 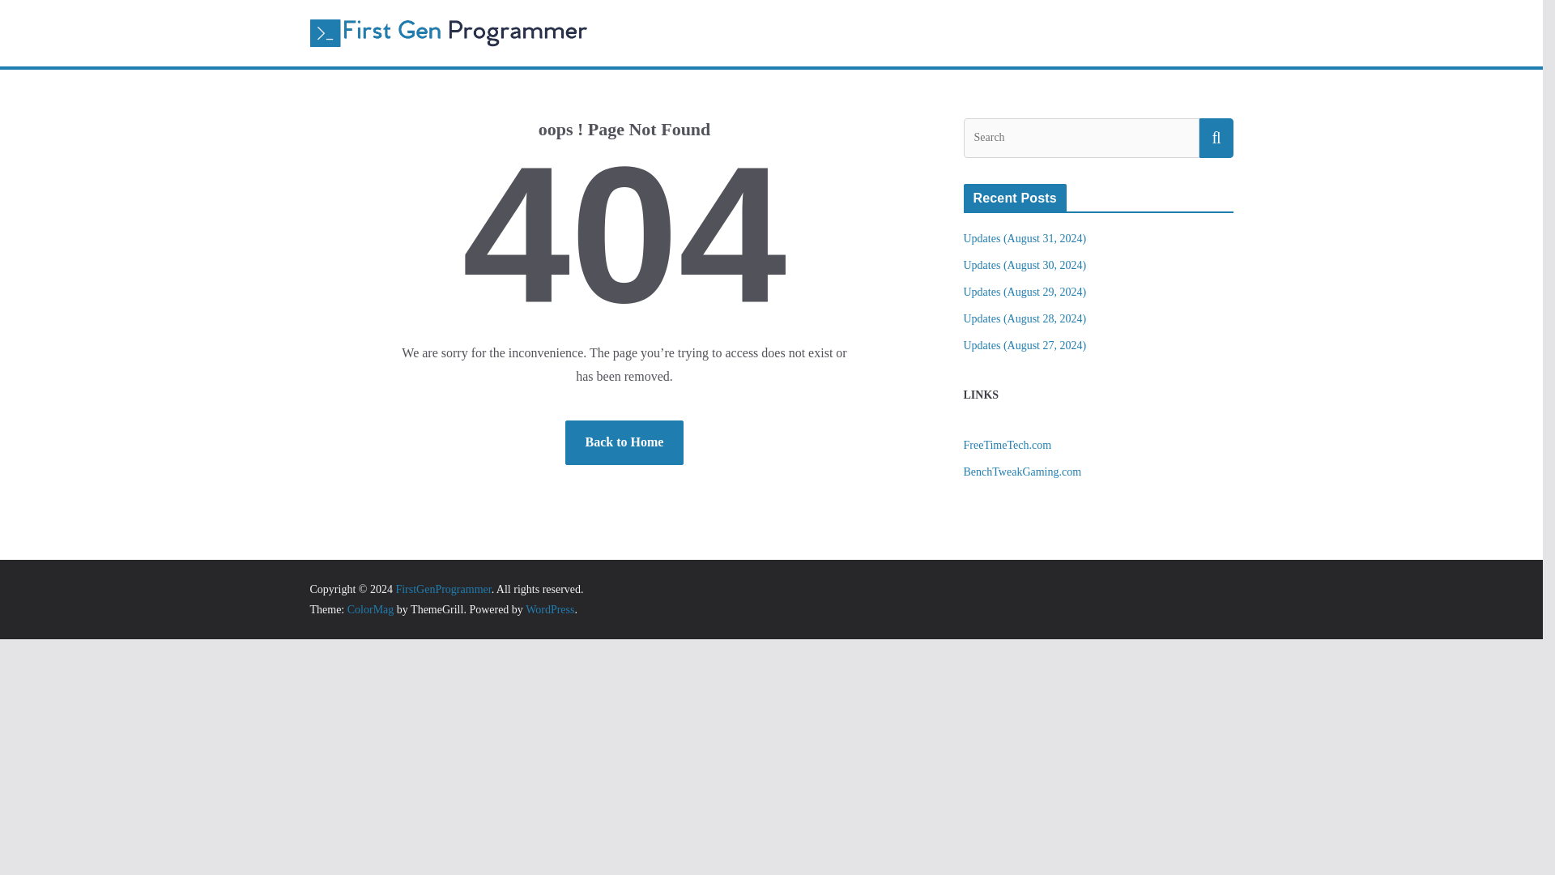 I want to click on WordPress, so click(x=549, y=609).